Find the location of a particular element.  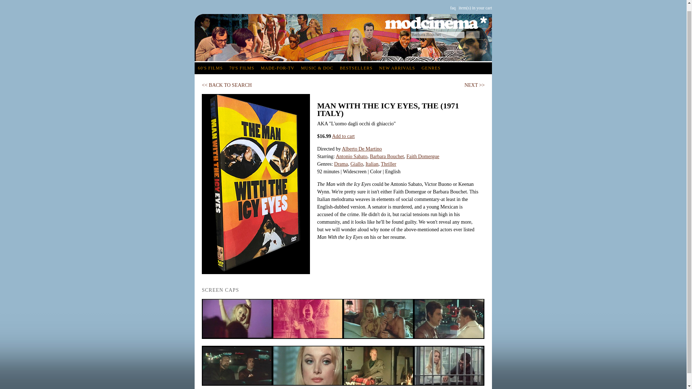

Barbara Bouchet is located at coordinates (438, 35).